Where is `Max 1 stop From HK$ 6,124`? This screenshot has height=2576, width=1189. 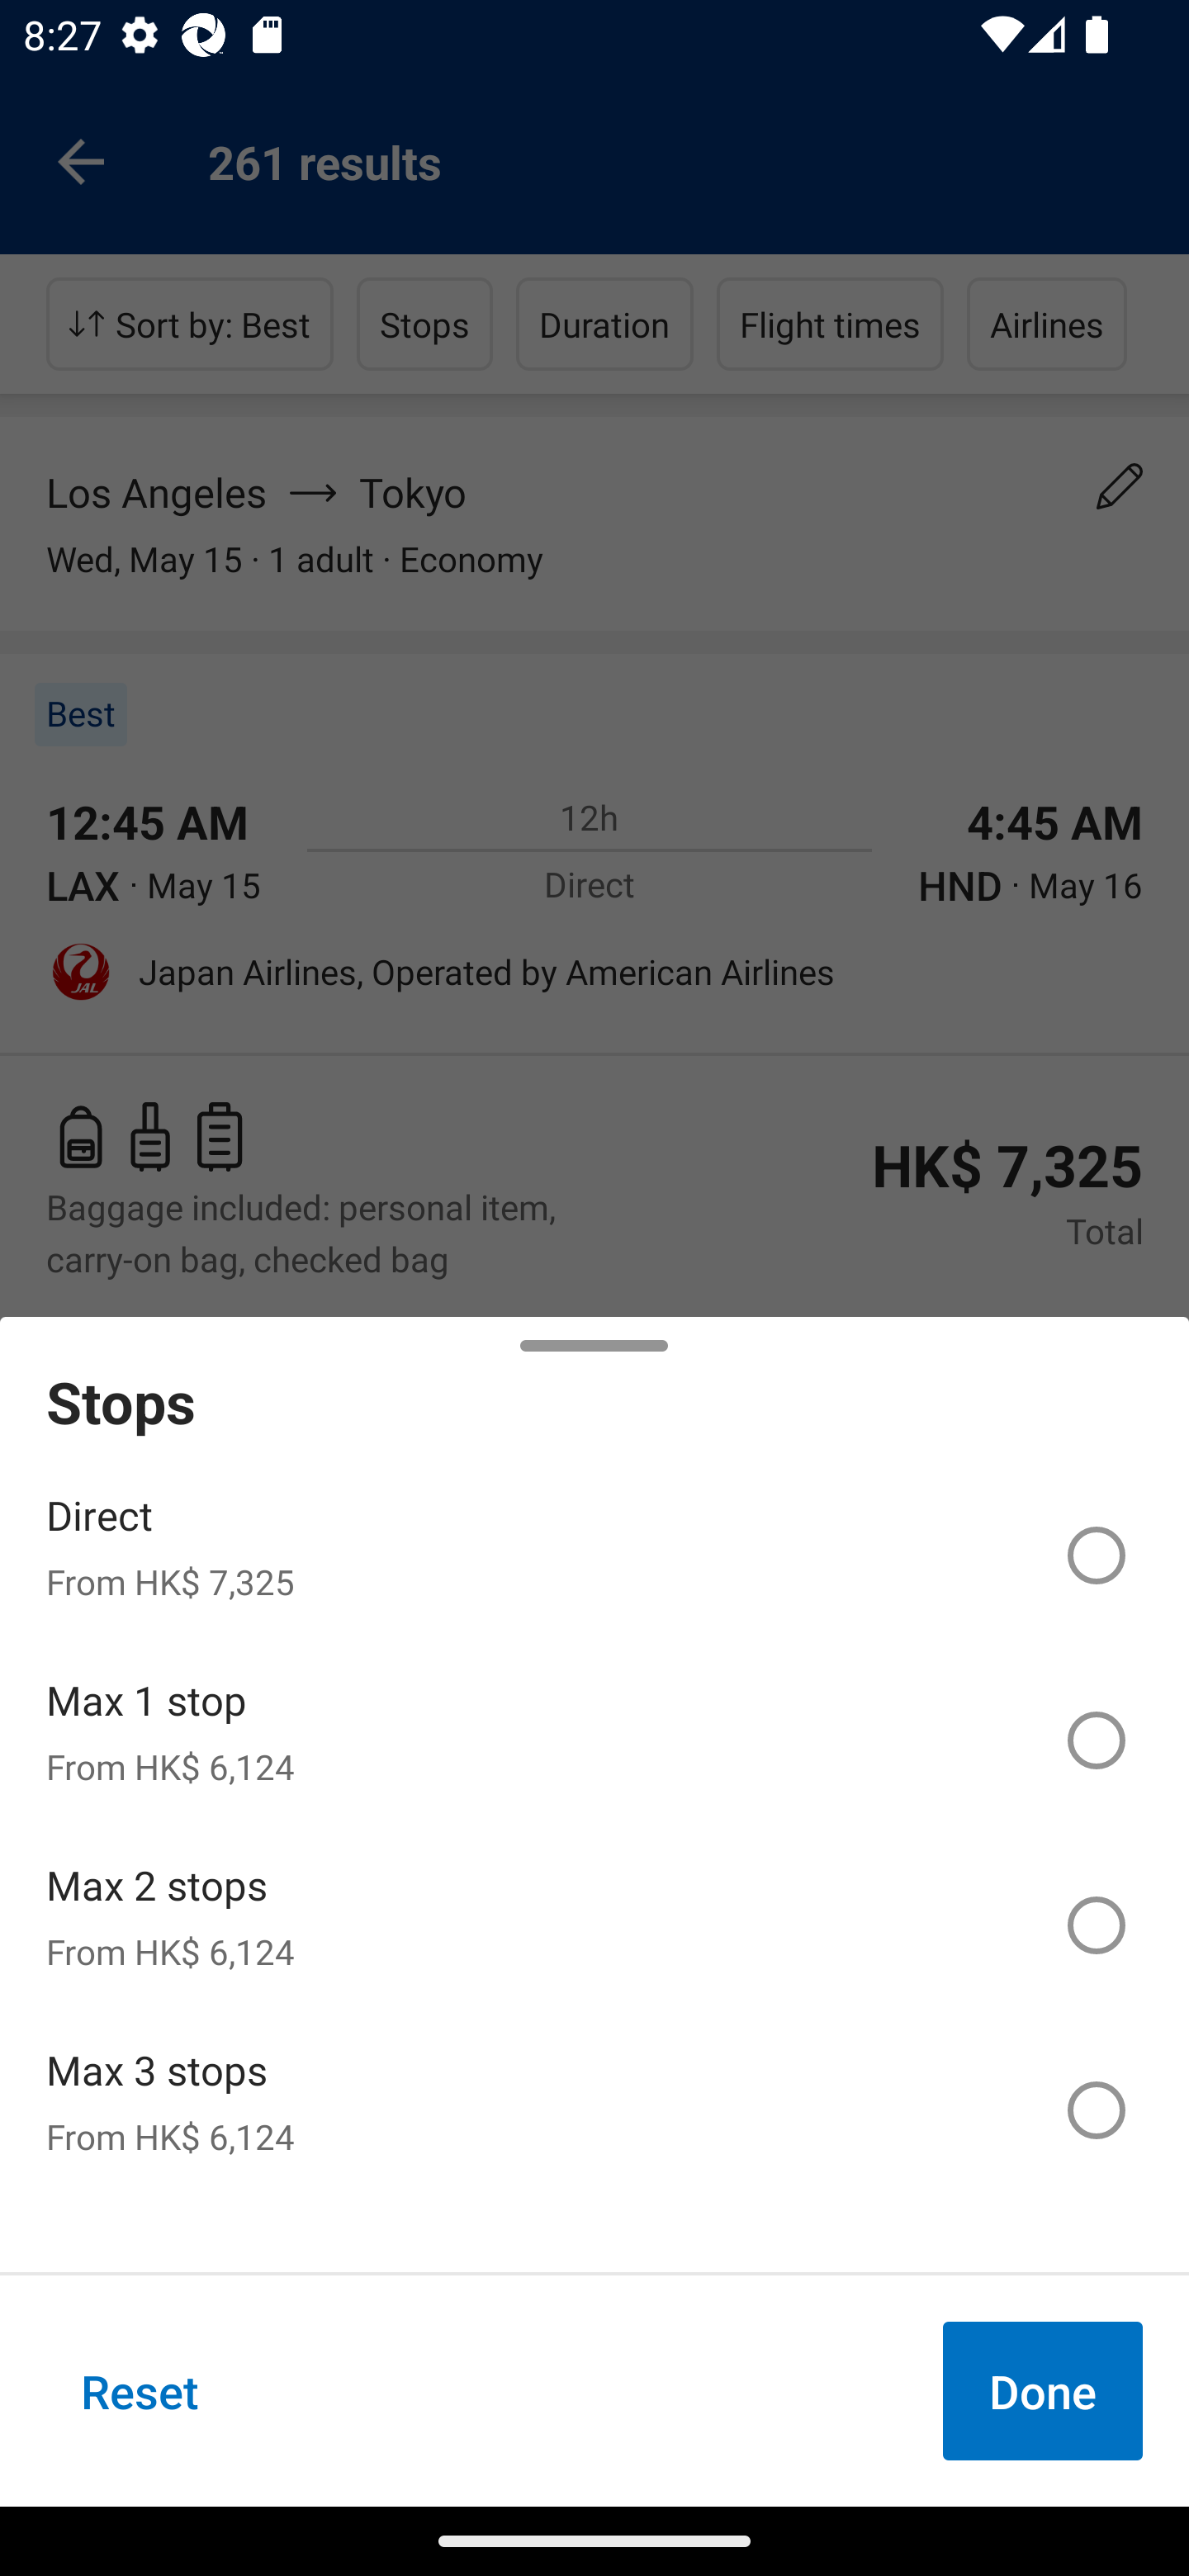
Max 1 stop From HK$ 6,124 is located at coordinates (594, 1740).